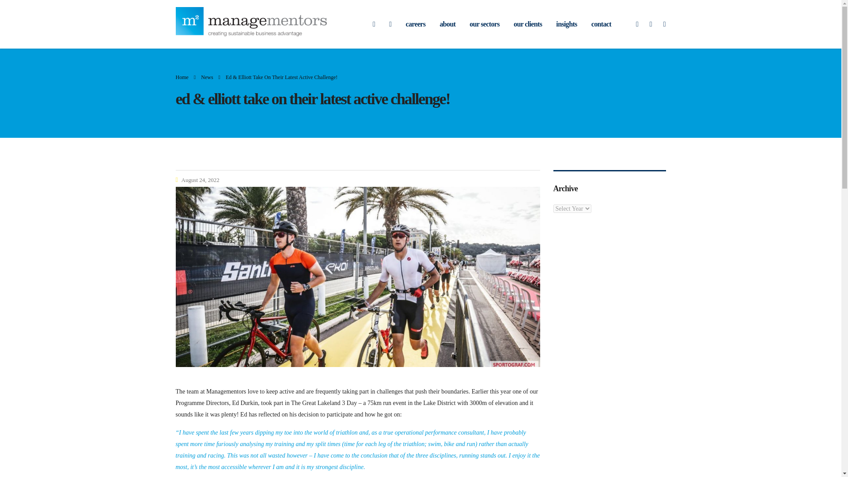  I want to click on Go to Managementors., so click(182, 77).